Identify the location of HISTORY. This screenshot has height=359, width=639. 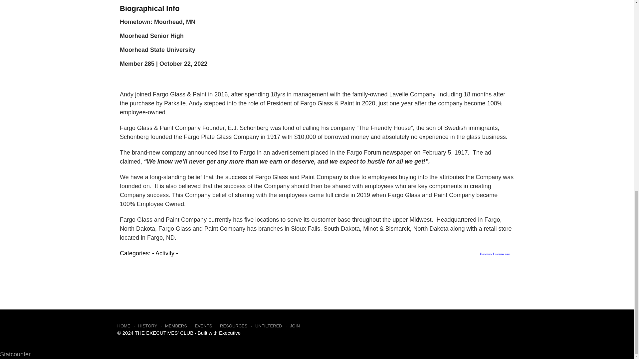
(151, 326).